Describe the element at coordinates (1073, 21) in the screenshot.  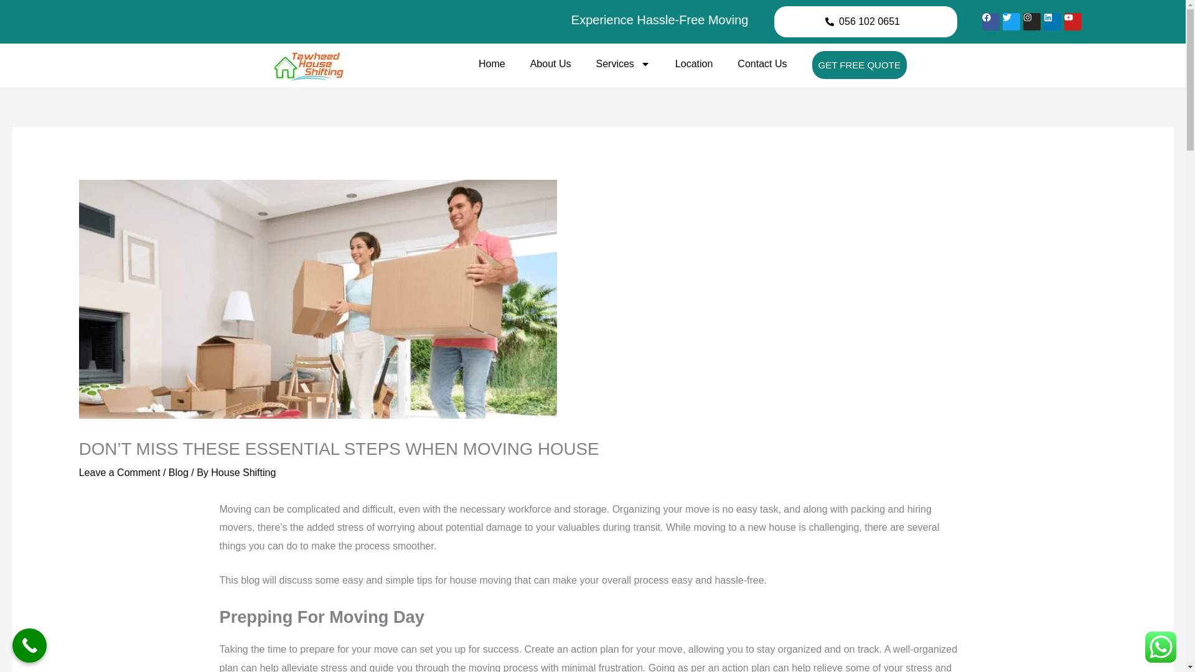
I see `Youtube` at that location.